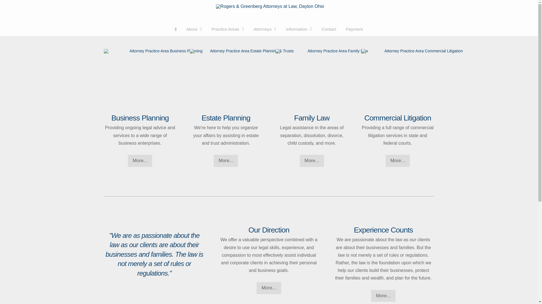 Image resolution: width=542 pixels, height=304 pixels. Describe the element at coordinates (354, 29) in the screenshot. I see `Payment` at that location.